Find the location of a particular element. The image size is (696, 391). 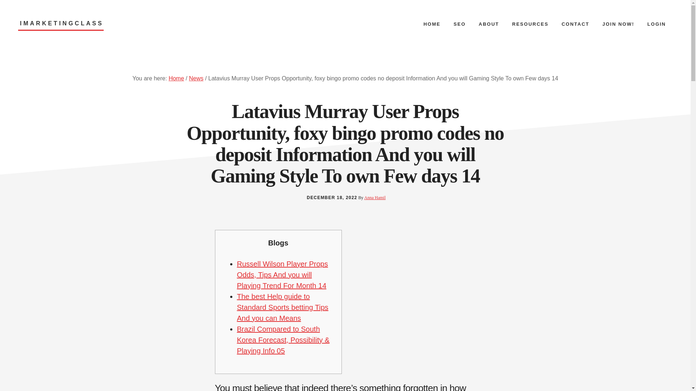

Home is located at coordinates (176, 78).